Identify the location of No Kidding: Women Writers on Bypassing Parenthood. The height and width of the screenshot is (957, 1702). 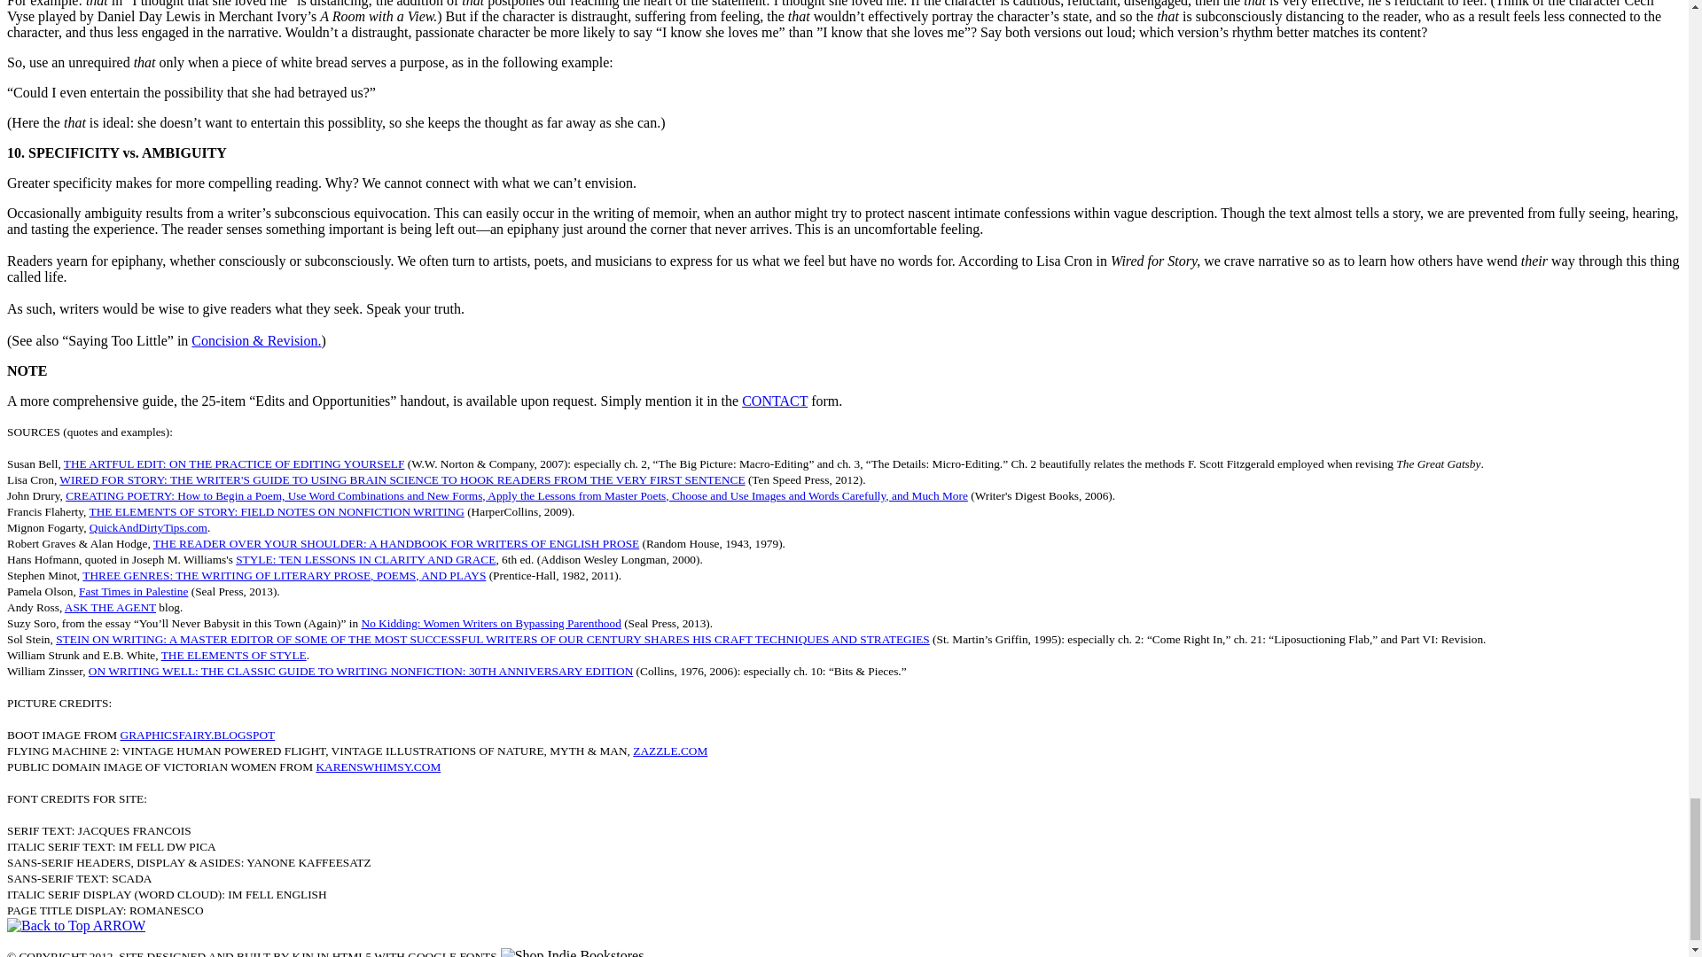
(491, 622).